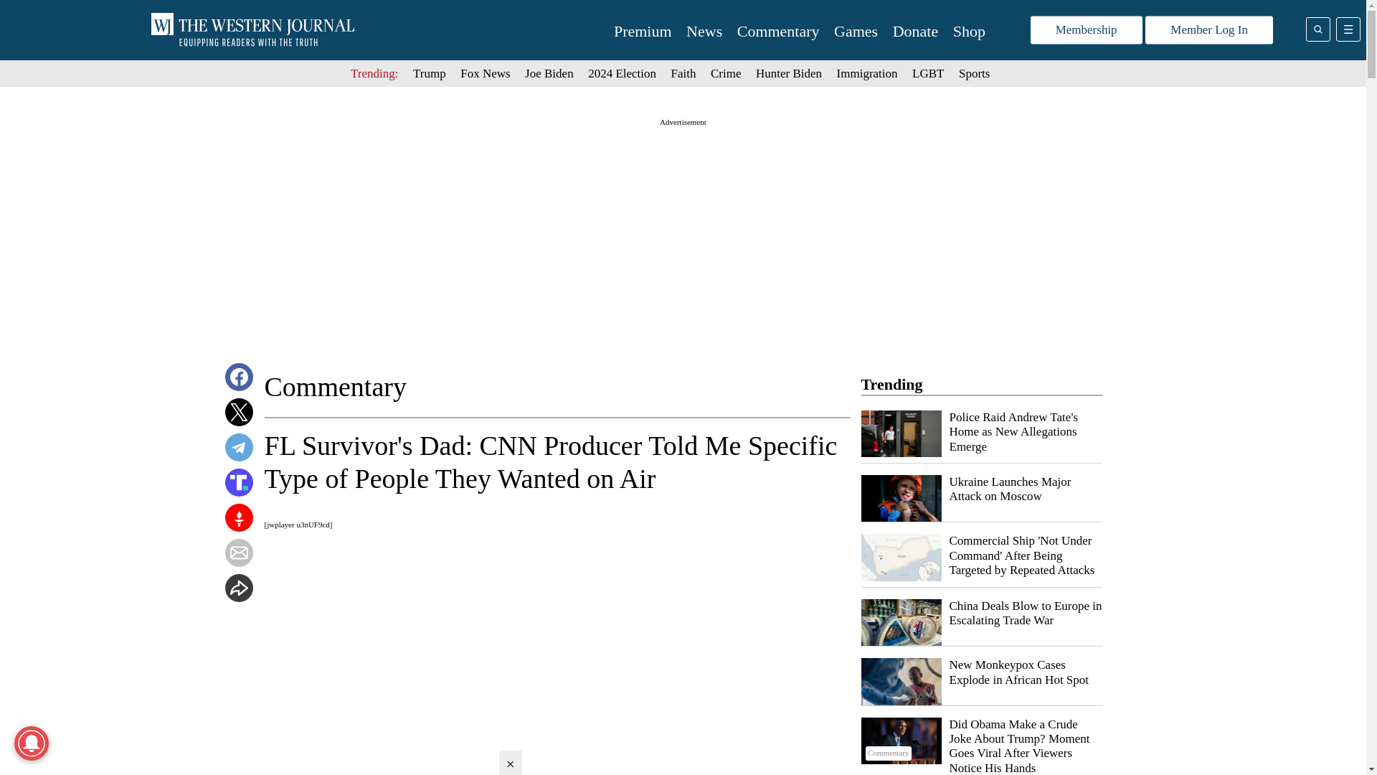  I want to click on China Deals Blow to Europe in Escalating Trade War, so click(1026, 613).